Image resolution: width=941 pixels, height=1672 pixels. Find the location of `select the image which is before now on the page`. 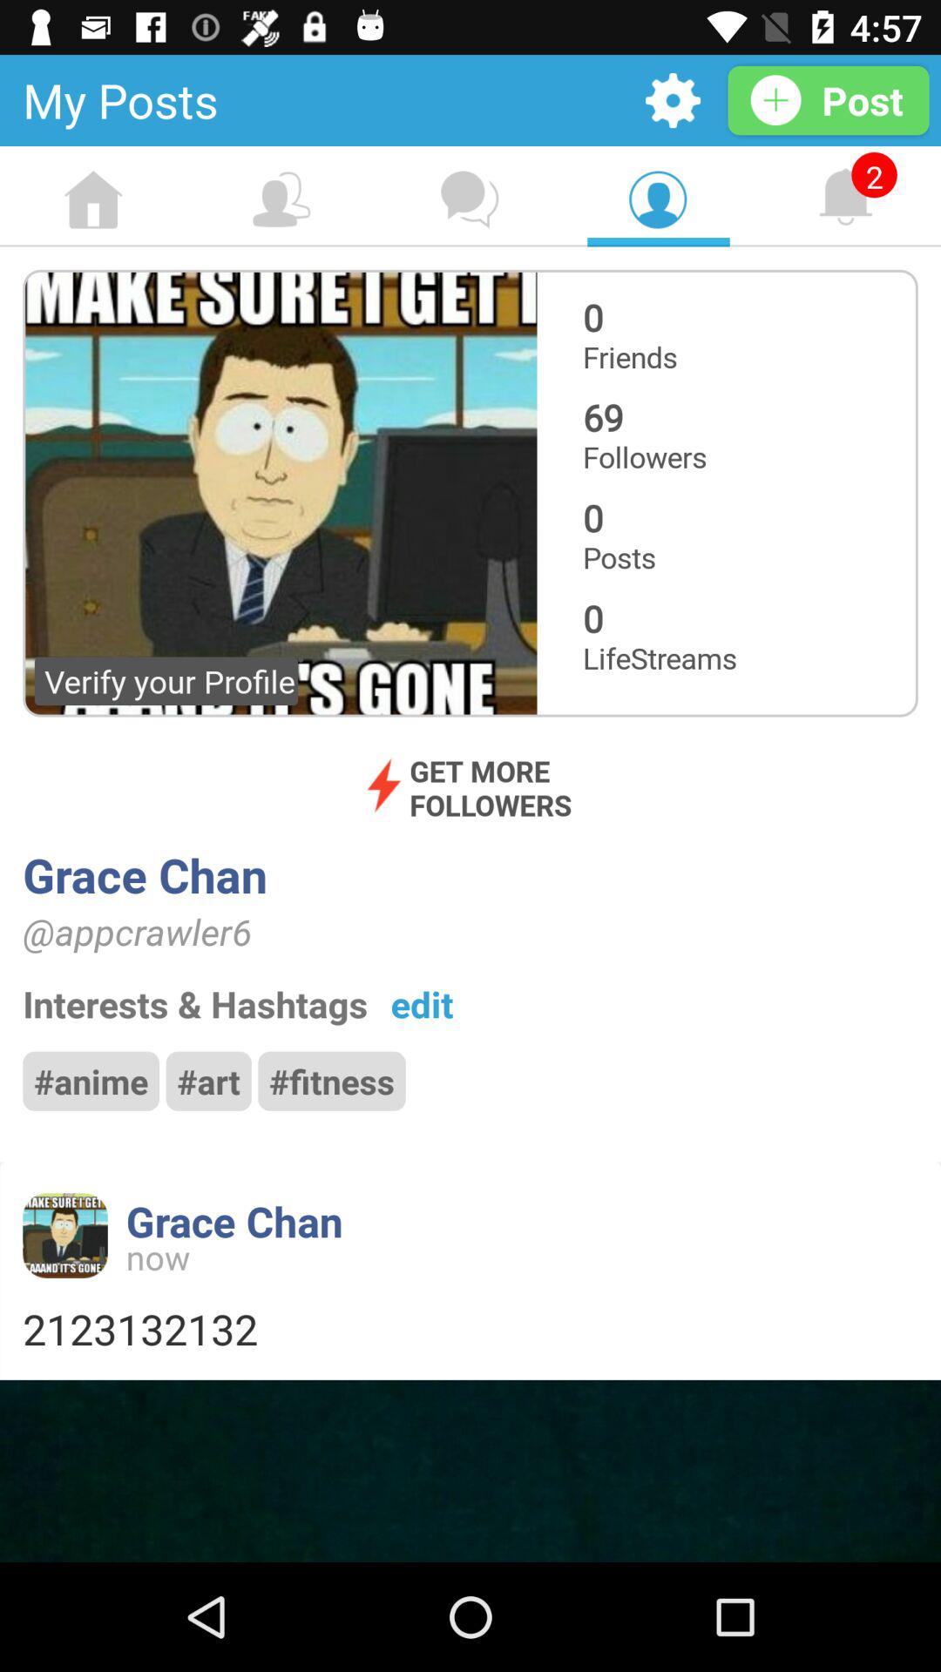

select the image which is before now on the page is located at coordinates (64, 1235).